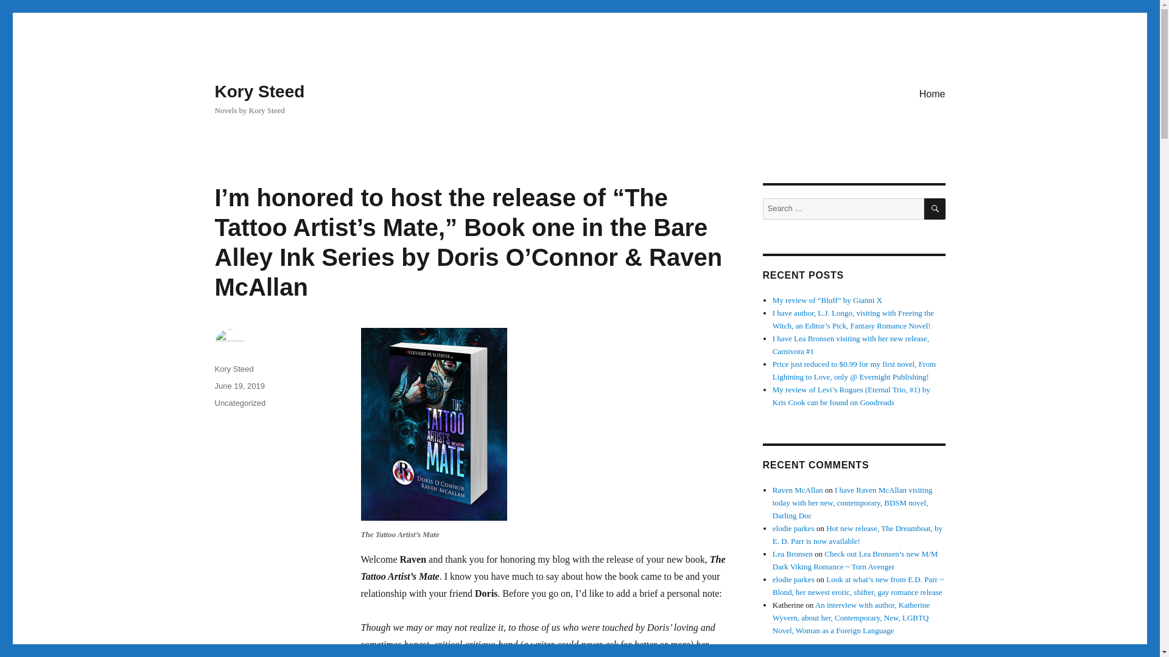  What do you see at coordinates (932, 93) in the screenshot?
I see `Home` at bounding box center [932, 93].